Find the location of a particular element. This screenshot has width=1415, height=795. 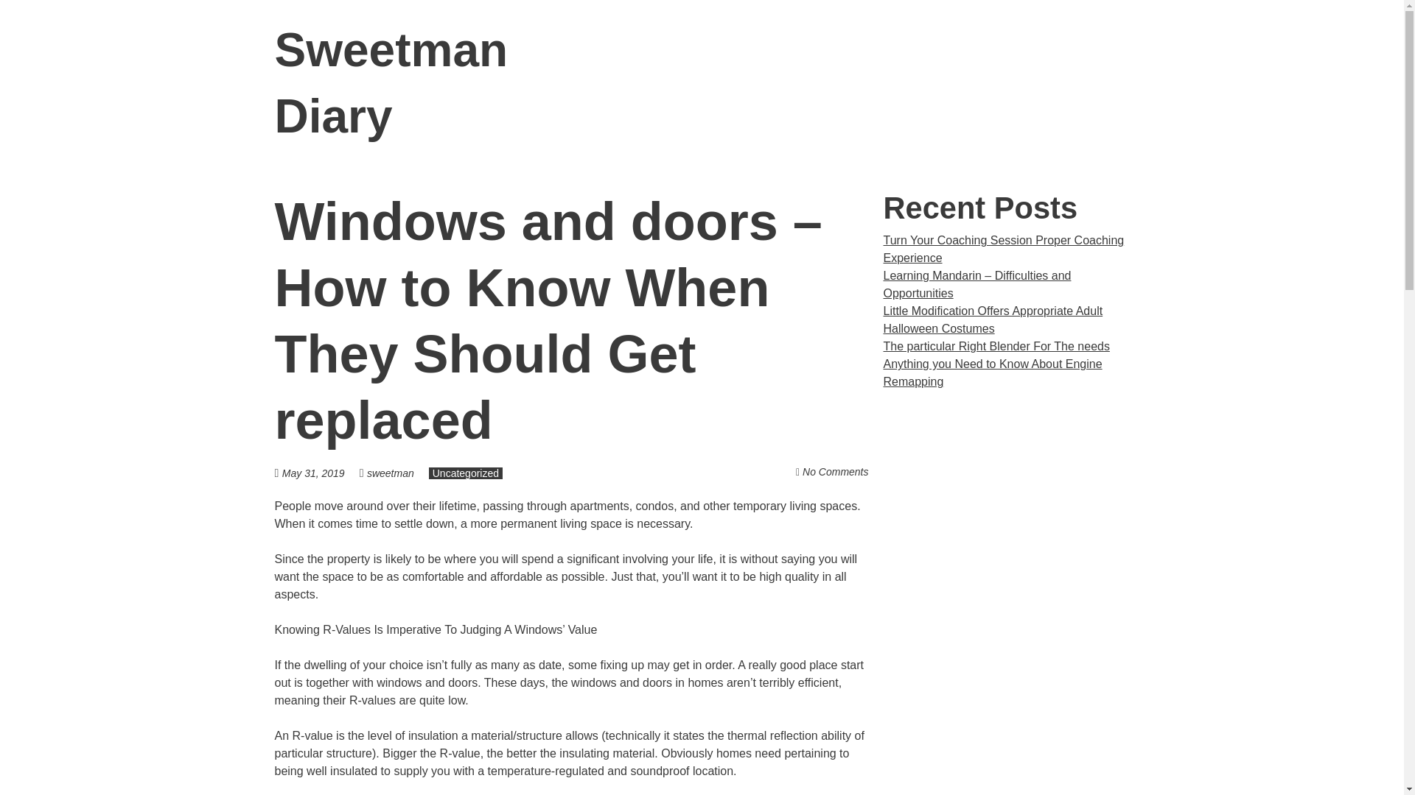

The particular Right Blender For The needs is located at coordinates (996, 346).